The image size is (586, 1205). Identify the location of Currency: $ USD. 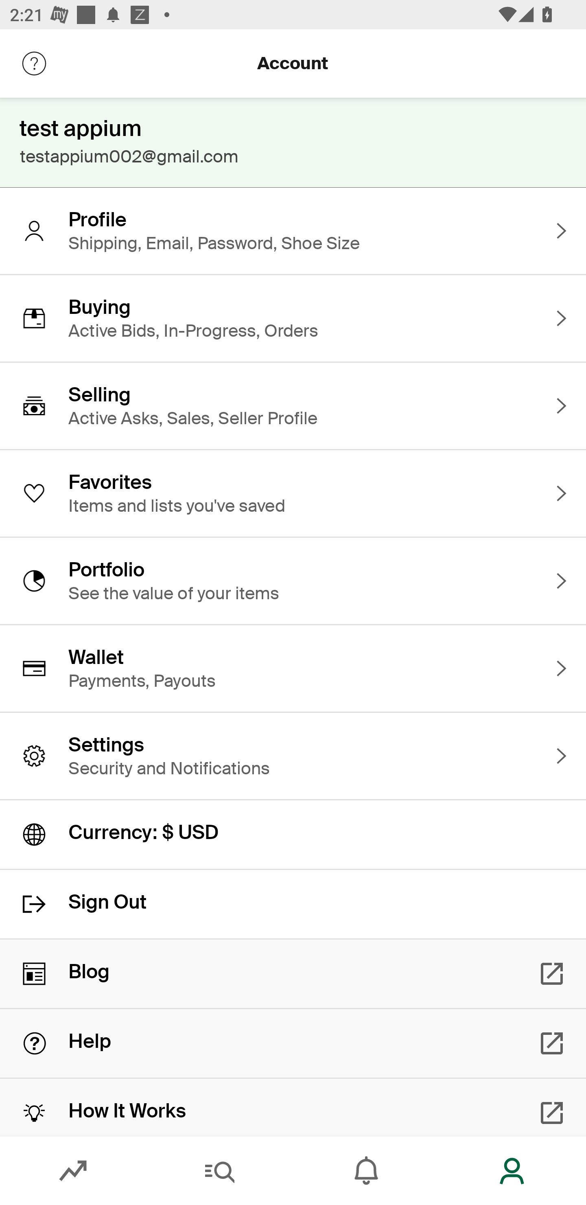
(293, 835).